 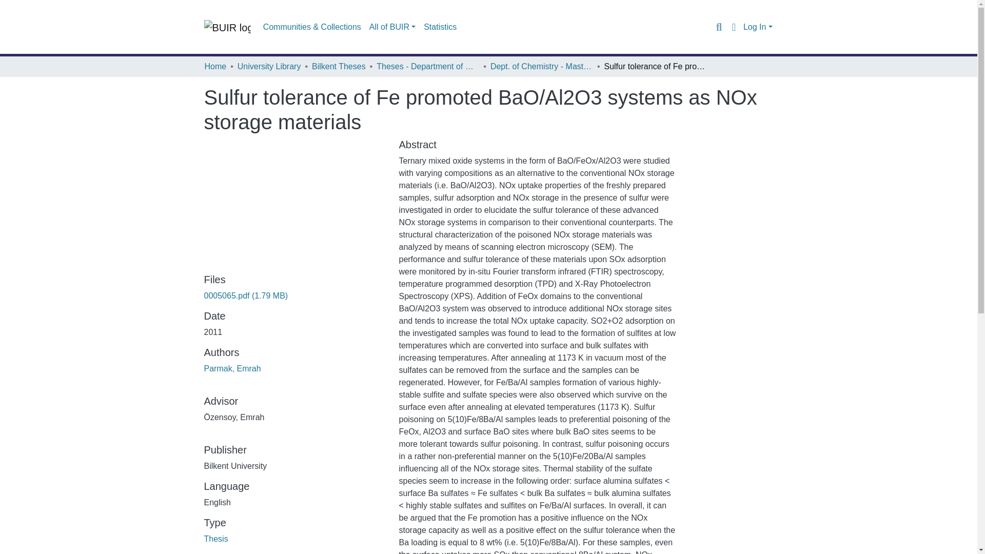 I want to click on Search, so click(x=718, y=27).